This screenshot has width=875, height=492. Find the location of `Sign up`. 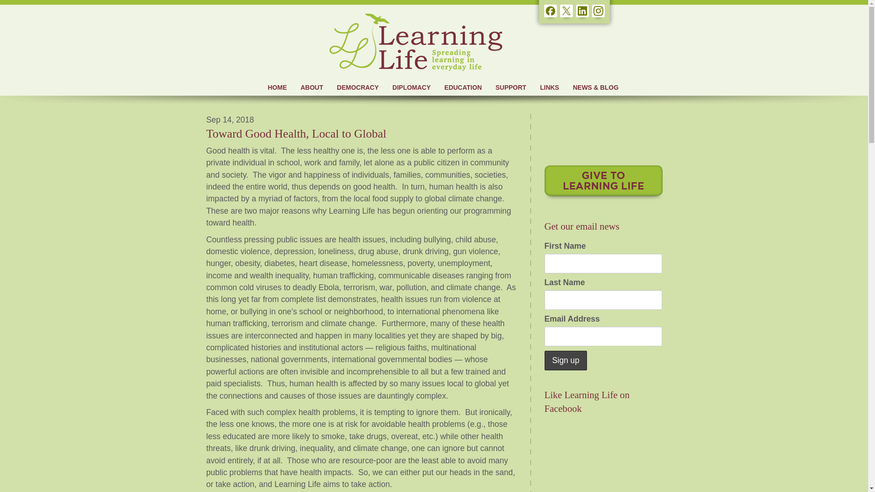

Sign up is located at coordinates (566, 361).